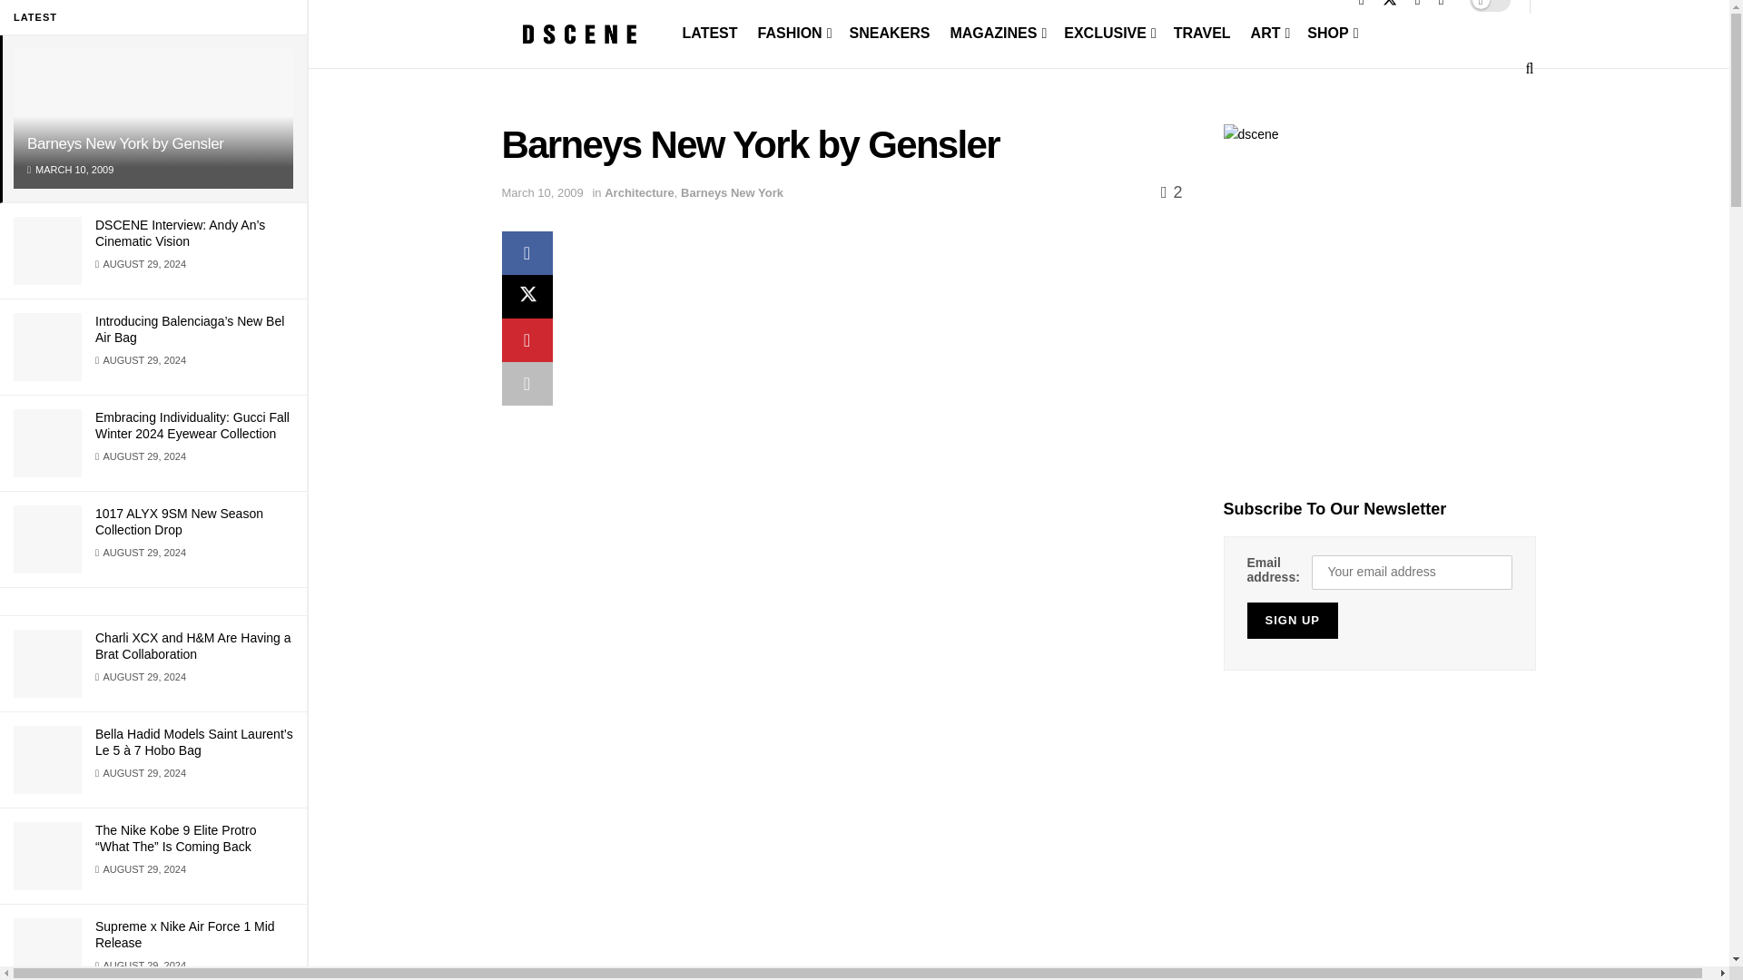  Describe the element at coordinates (185, 935) in the screenshot. I see `Supreme x Nike Air Force 1 Mid Release` at that location.